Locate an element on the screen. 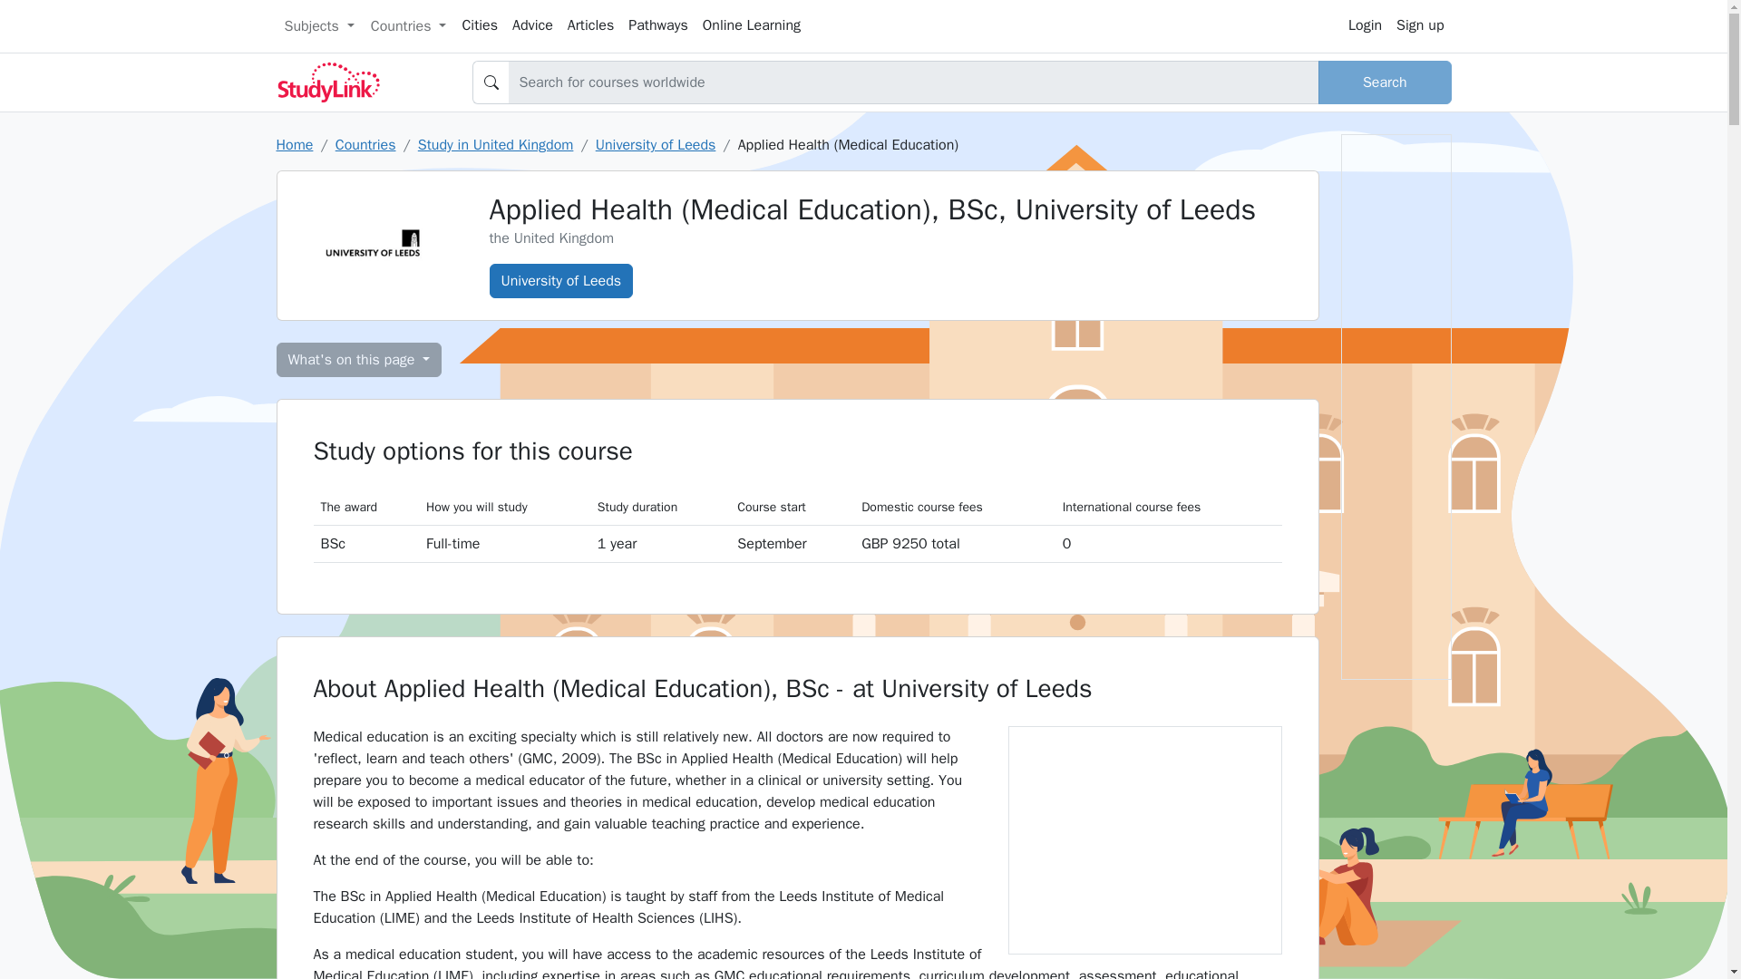 The height and width of the screenshot is (979, 1741). 3rd party ad content is located at coordinates (1143, 839).